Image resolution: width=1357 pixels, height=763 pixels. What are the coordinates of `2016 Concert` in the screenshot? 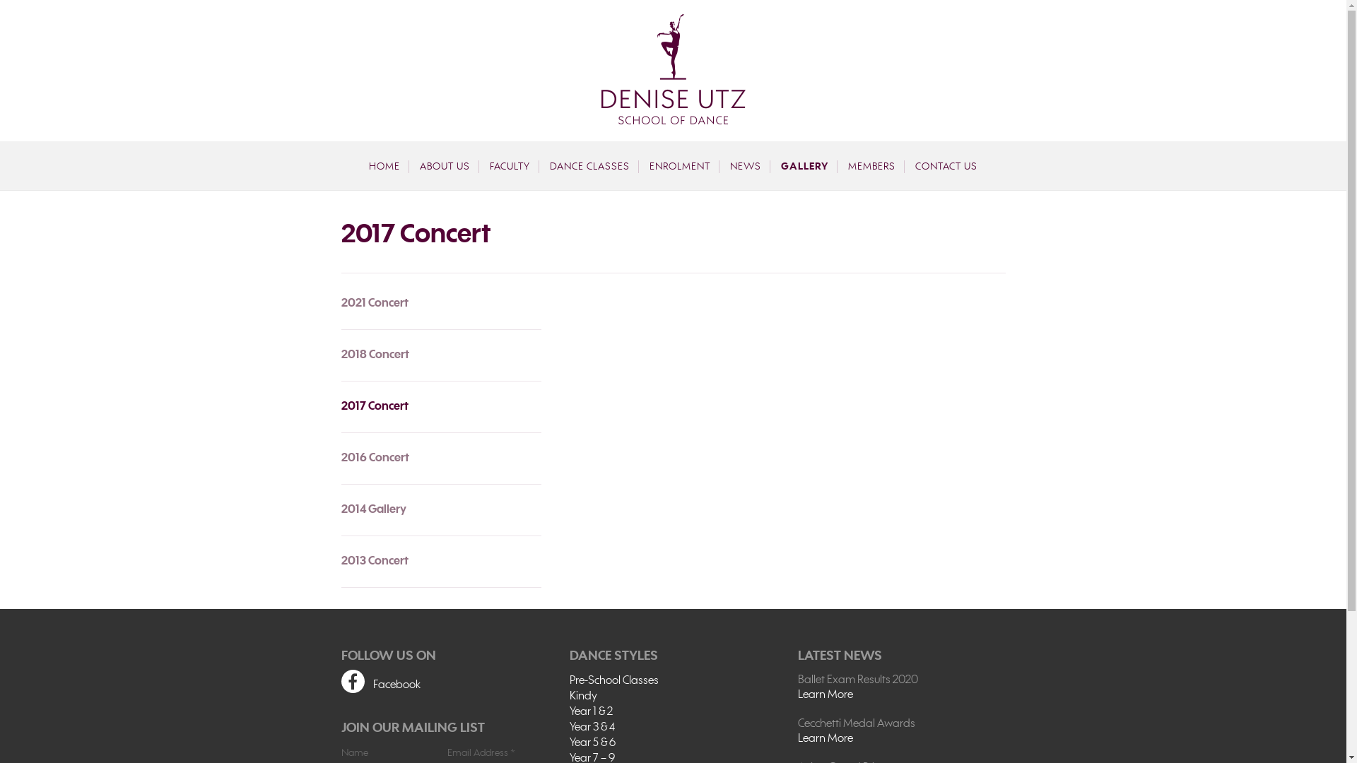 It's located at (441, 458).